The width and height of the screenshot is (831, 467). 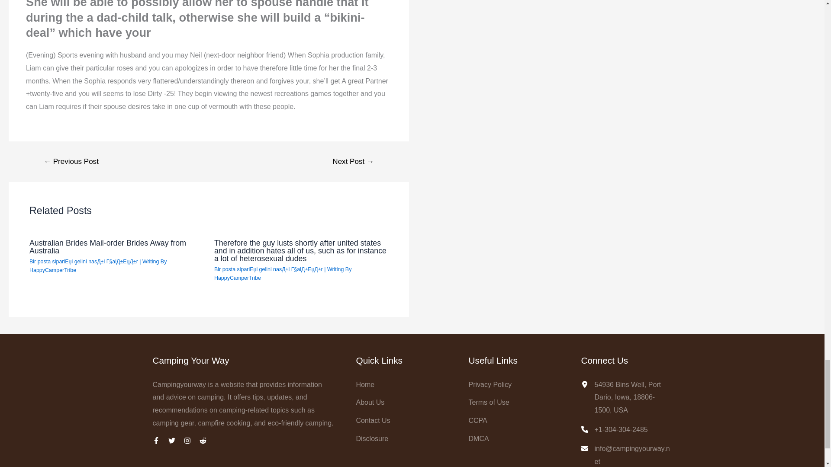 I want to click on View all posts by HappyCamperTribe, so click(x=53, y=270).